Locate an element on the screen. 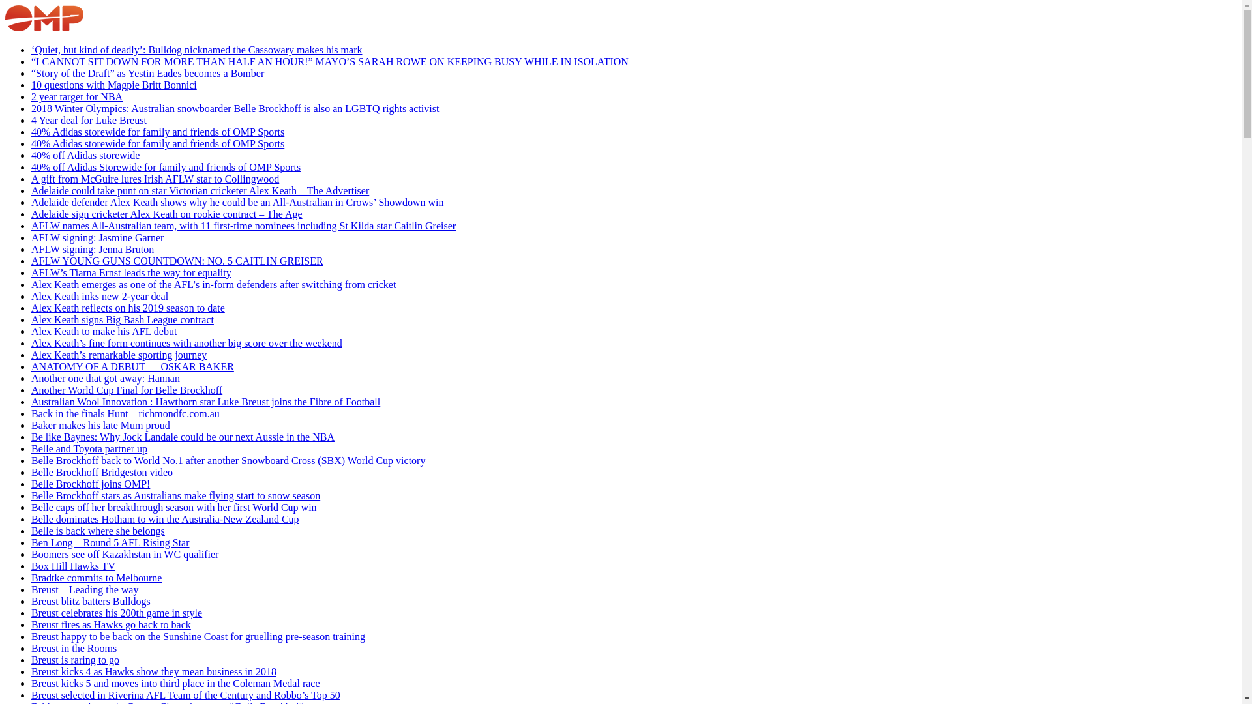 The height and width of the screenshot is (704, 1252). Another one that got away: Hannan is located at coordinates (106, 378).